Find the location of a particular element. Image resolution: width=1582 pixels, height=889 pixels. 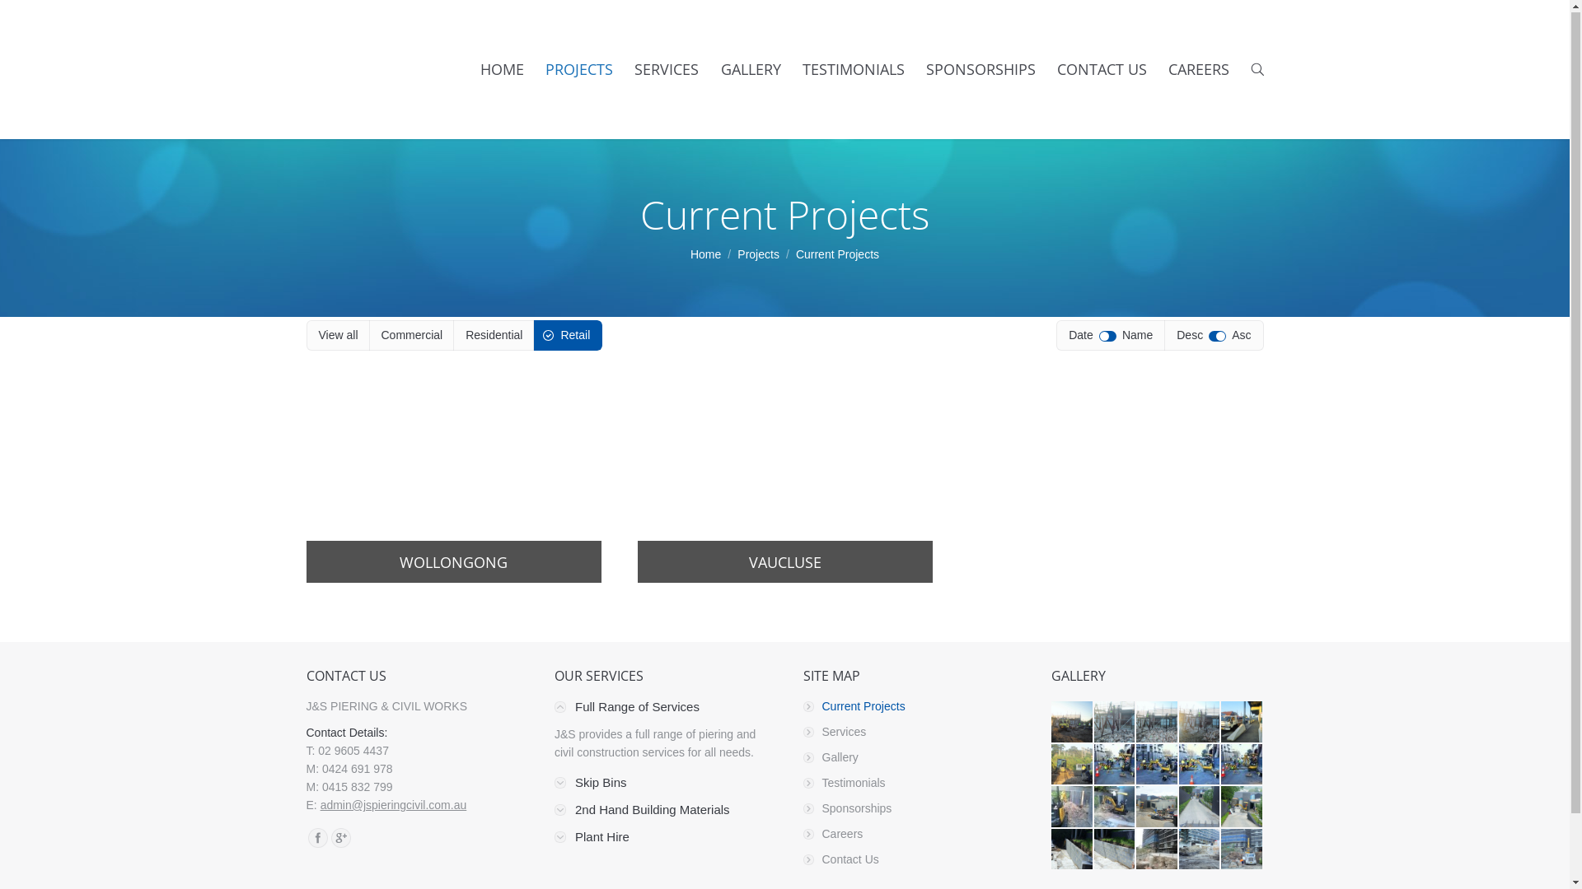

Asc is located at coordinates (1241, 336).